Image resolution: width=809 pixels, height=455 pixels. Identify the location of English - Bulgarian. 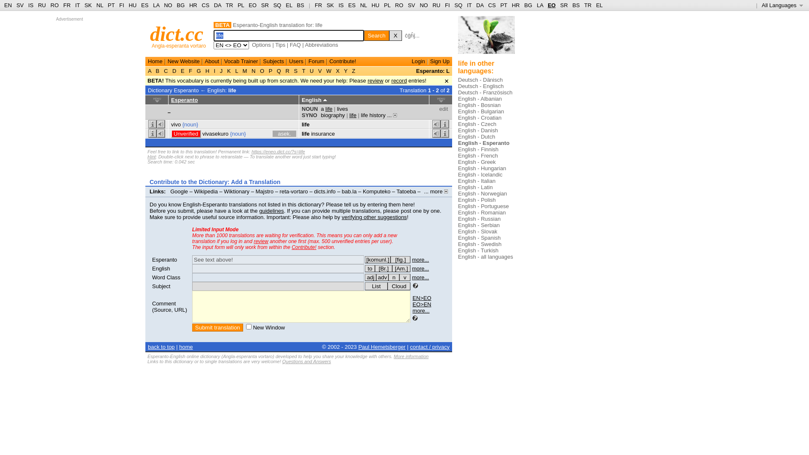
(481, 111).